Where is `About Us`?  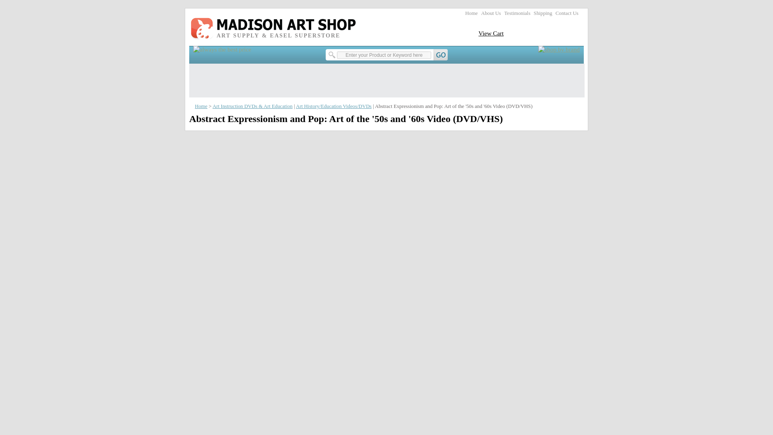
About Us is located at coordinates (491, 13).